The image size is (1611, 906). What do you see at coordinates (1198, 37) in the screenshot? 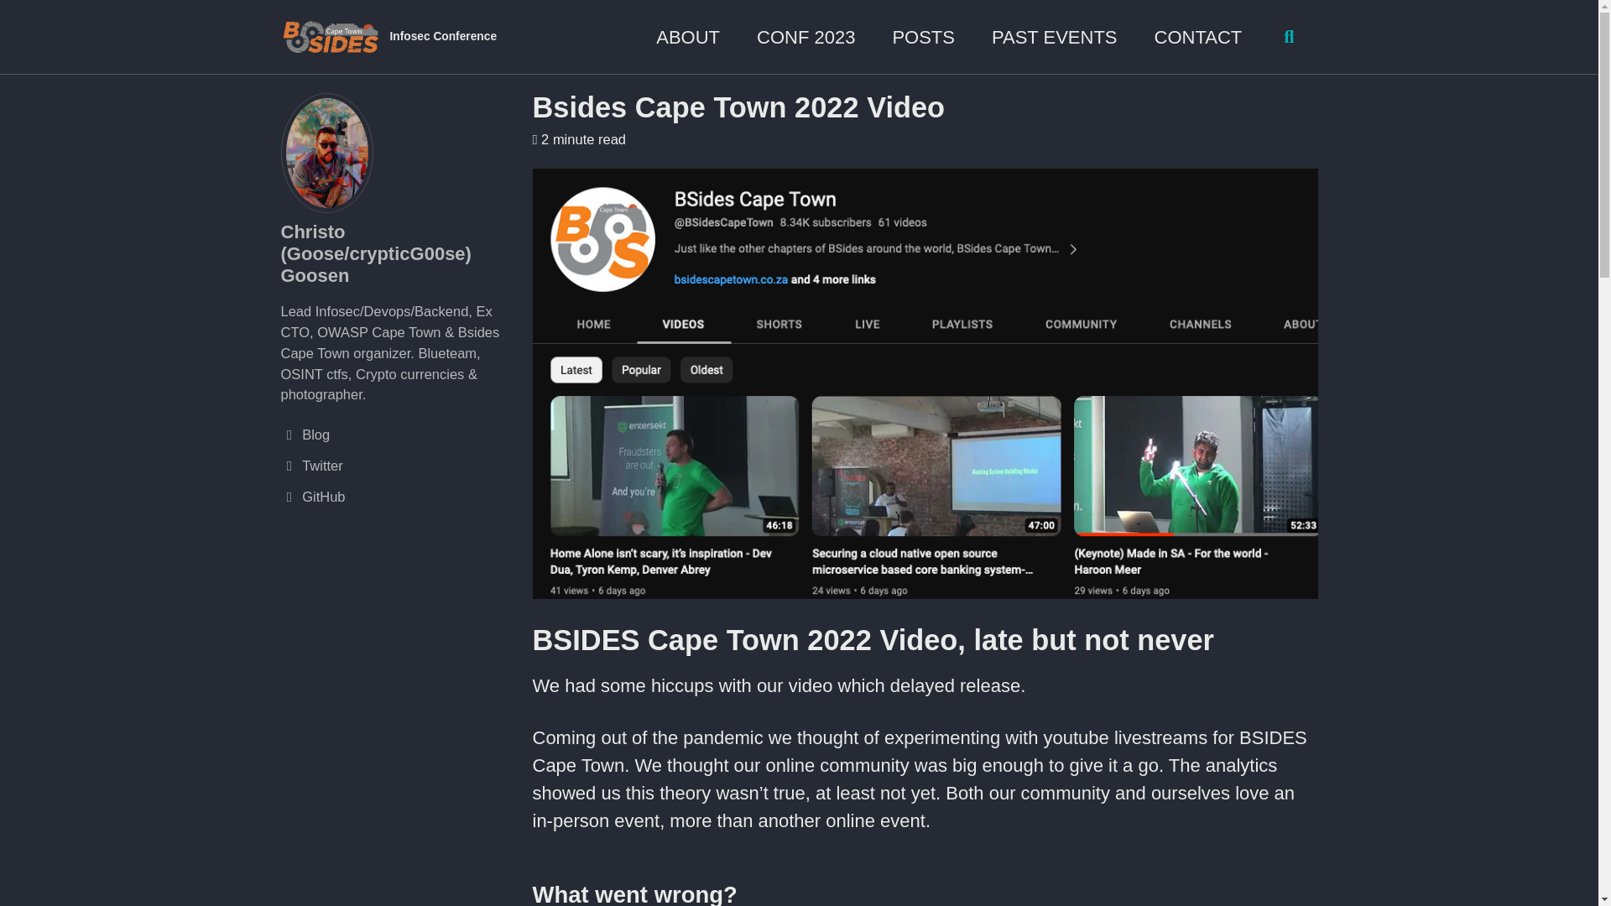
I see `CONTACT` at bounding box center [1198, 37].